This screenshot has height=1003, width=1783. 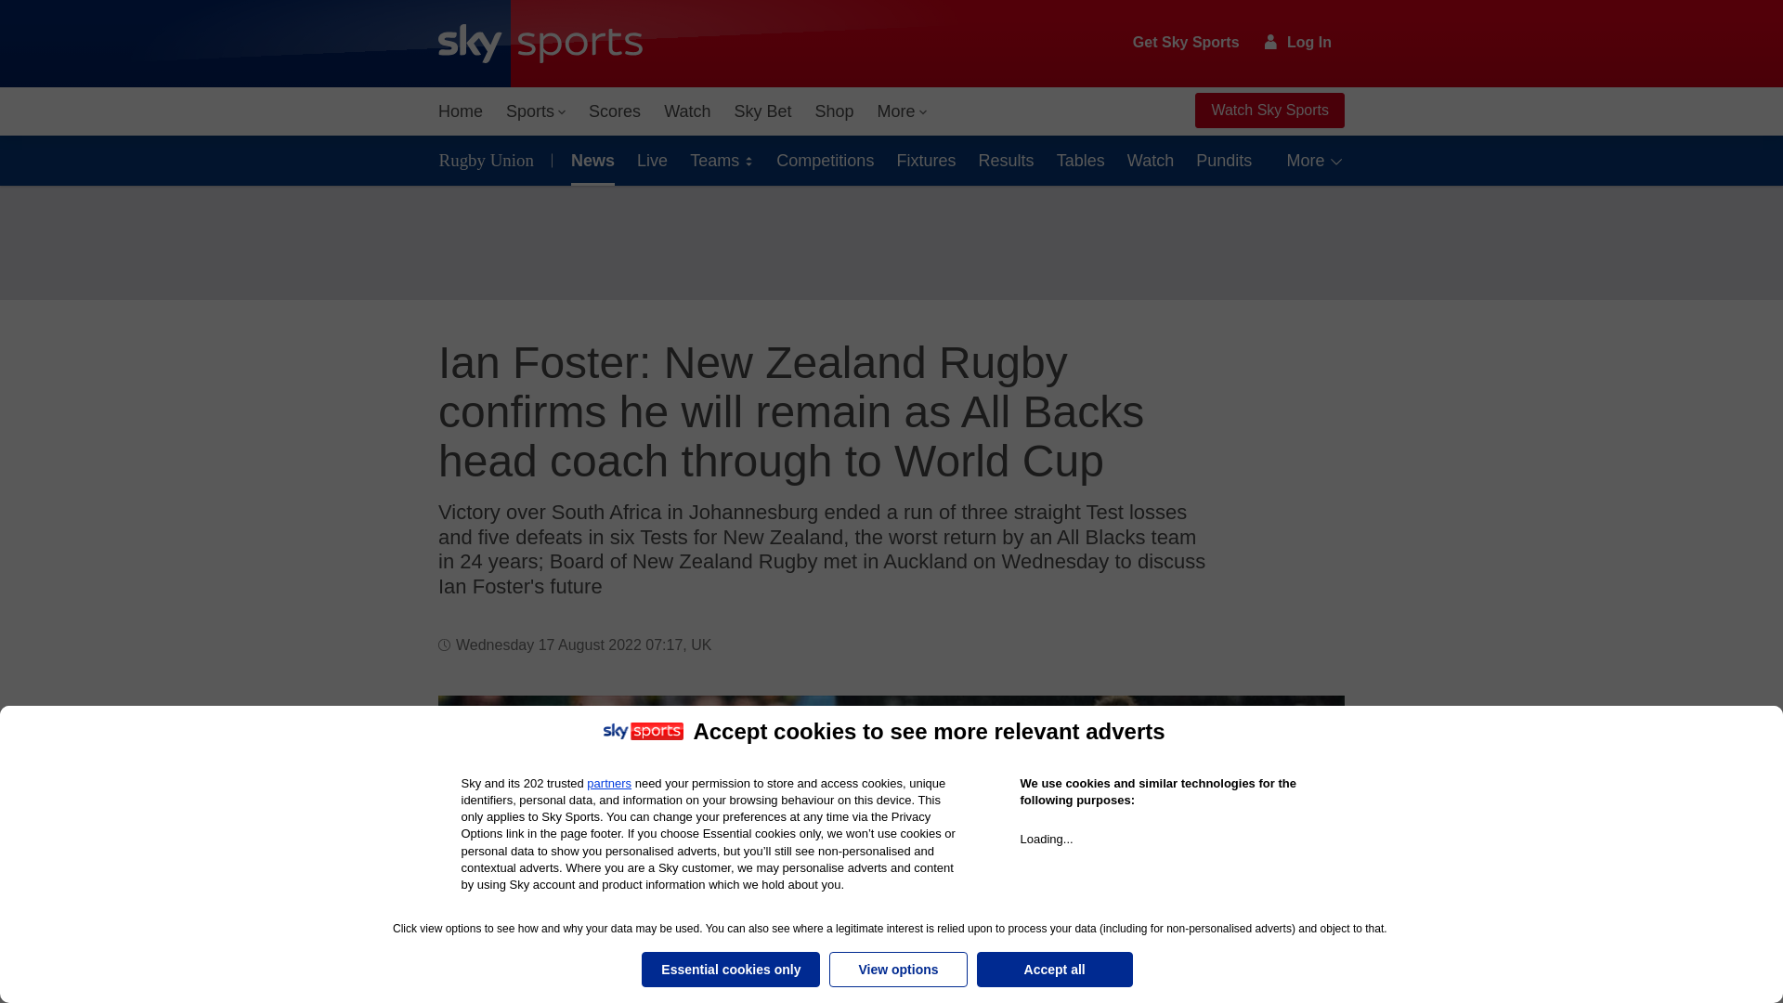 I want to click on Scores, so click(x=615, y=111).